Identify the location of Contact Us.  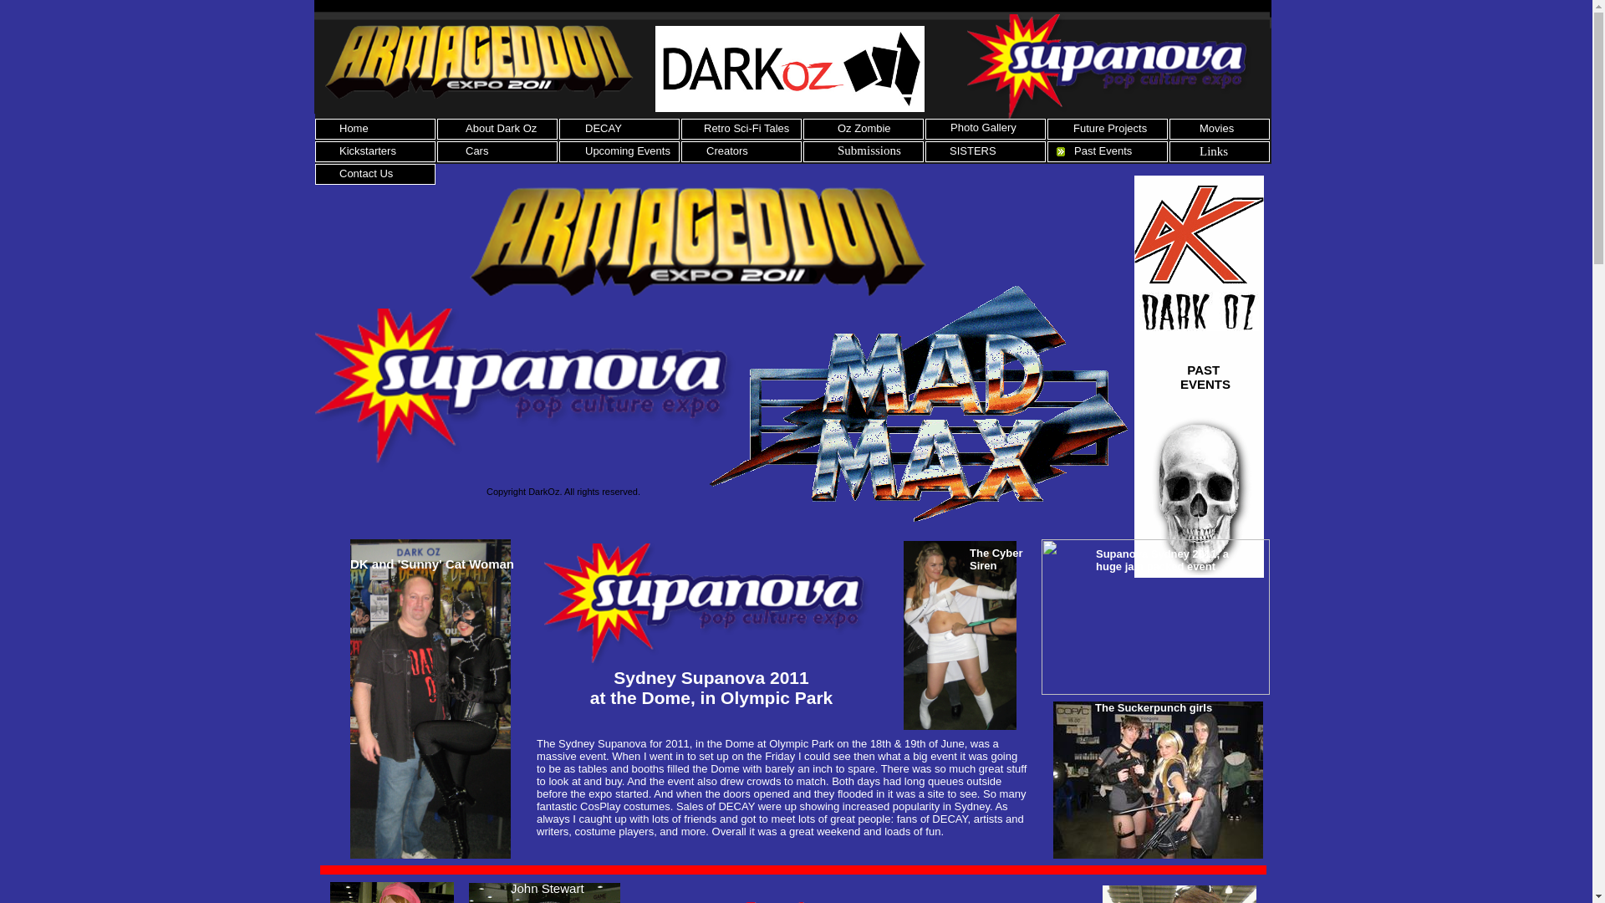
(366, 174).